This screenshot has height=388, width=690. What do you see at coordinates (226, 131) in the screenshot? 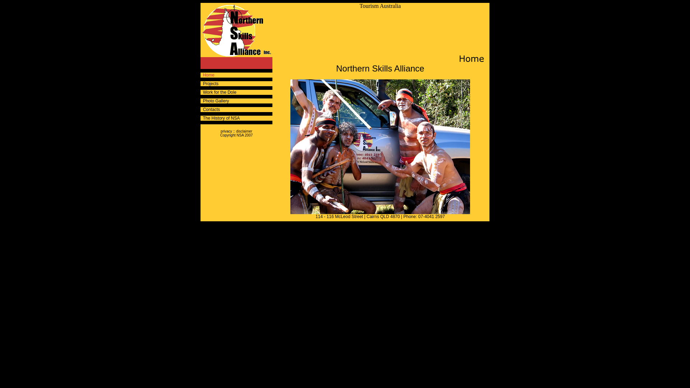
I see `privacy` at bounding box center [226, 131].